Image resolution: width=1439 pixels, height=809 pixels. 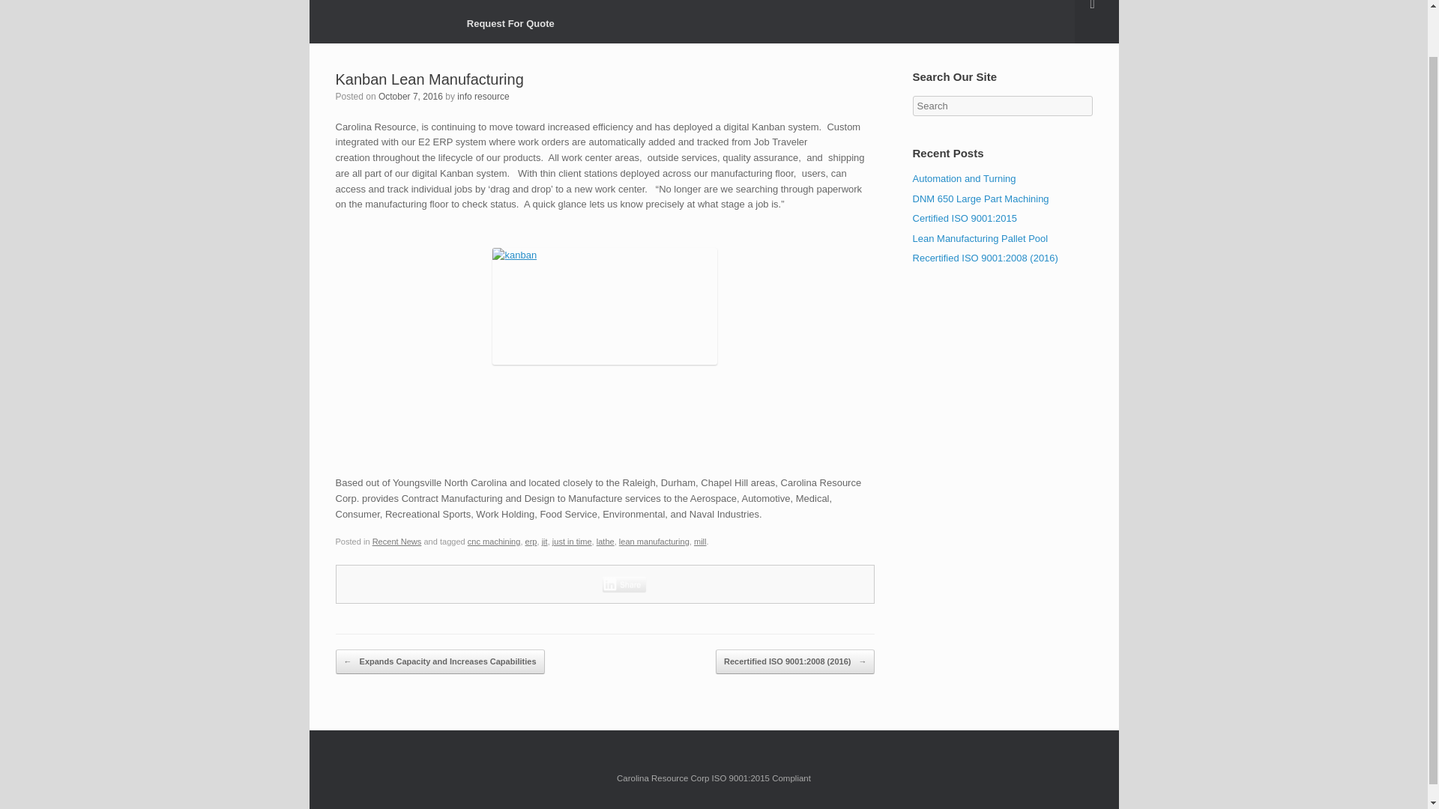 What do you see at coordinates (480, 1) in the screenshot?
I see `Home` at bounding box center [480, 1].